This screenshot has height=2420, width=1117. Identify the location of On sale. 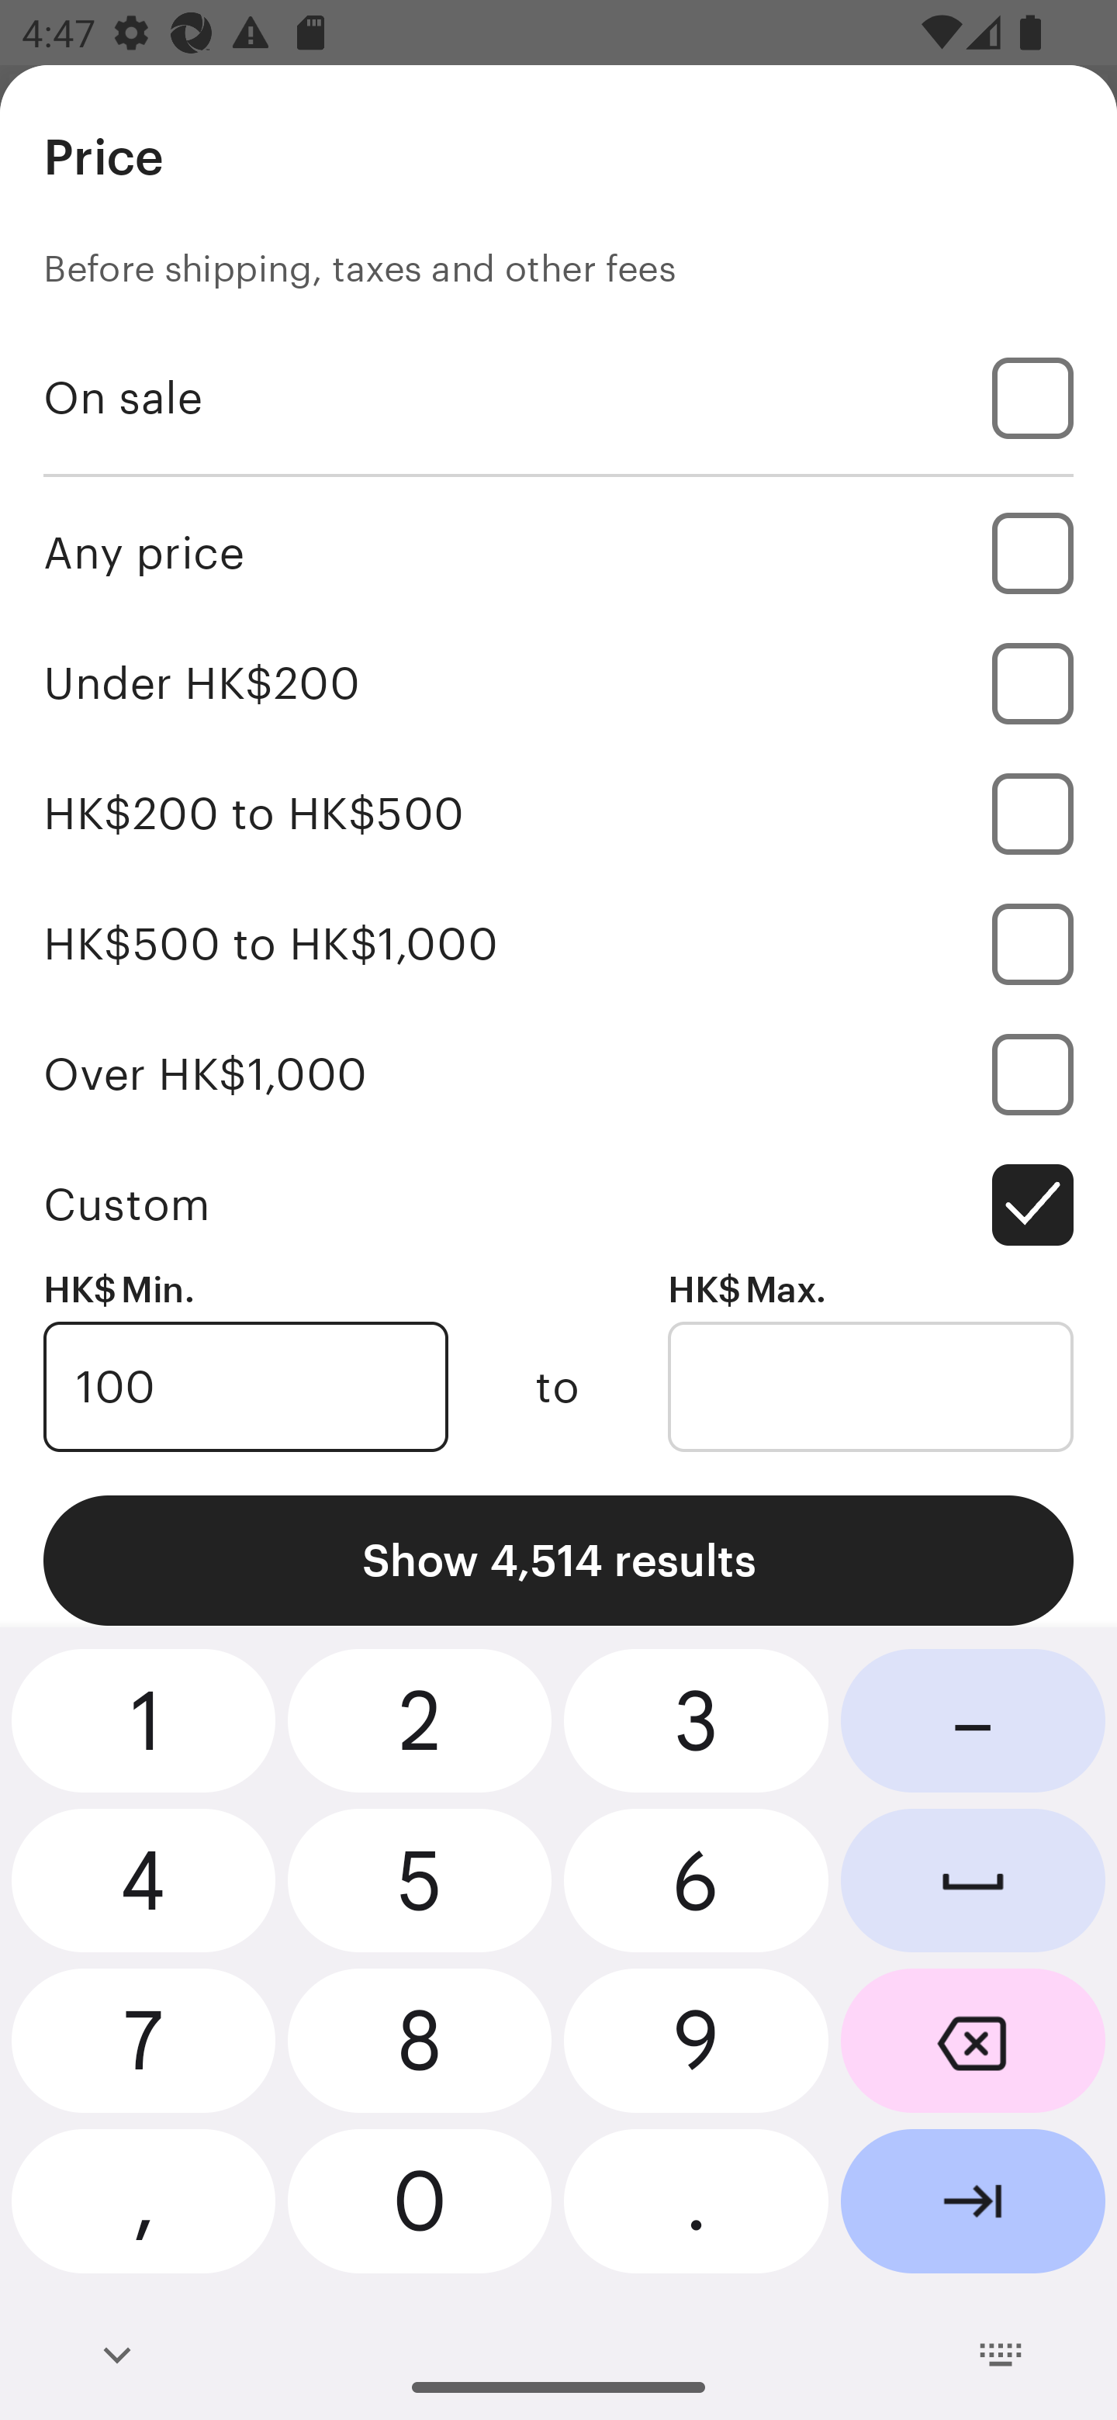
(558, 397).